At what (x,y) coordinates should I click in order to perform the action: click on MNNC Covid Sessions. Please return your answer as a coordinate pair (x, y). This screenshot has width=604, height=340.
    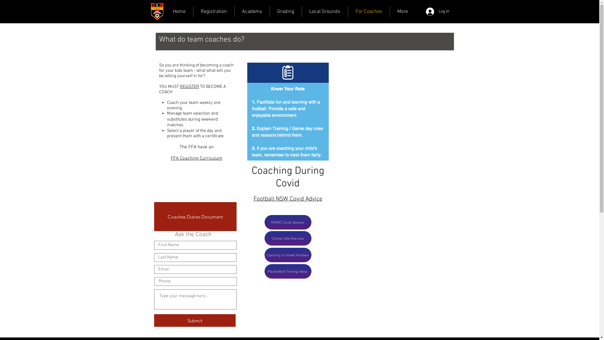
    Looking at the image, I should click on (288, 222).